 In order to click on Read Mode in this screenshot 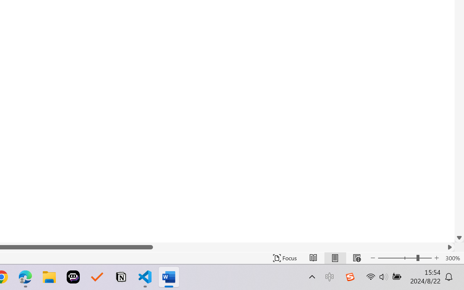, I will do `click(313, 258)`.